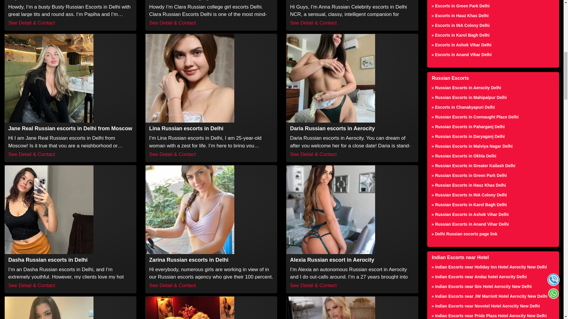 The height and width of the screenshot is (319, 568). Describe the element at coordinates (332, 260) in the screenshot. I see `Alexia Russian escort in Aerocity` at that location.